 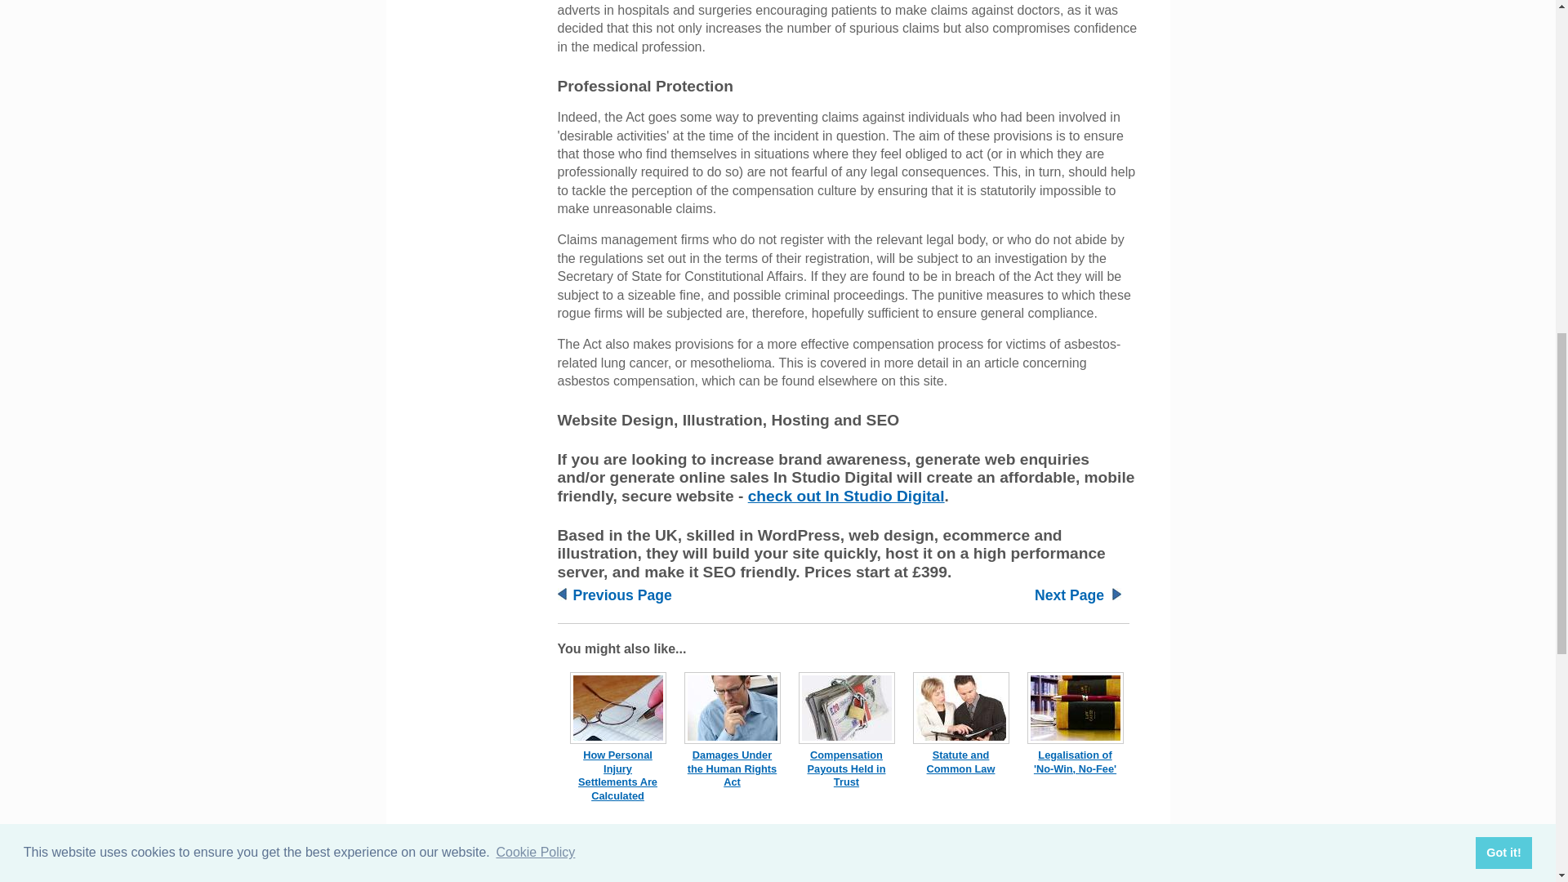 What do you see at coordinates (846, 496) in the screenshot?
I see `check out In Studio Digital` at bounding box center [846, 496].